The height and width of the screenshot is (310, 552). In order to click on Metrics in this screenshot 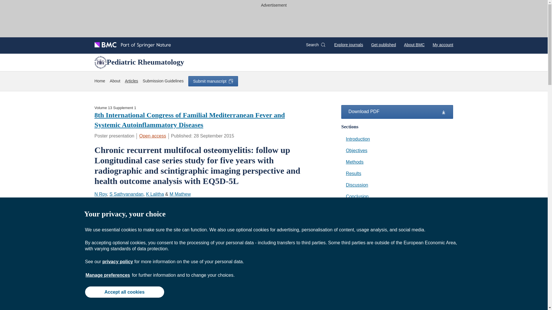, I will do `click(137, 214)`.